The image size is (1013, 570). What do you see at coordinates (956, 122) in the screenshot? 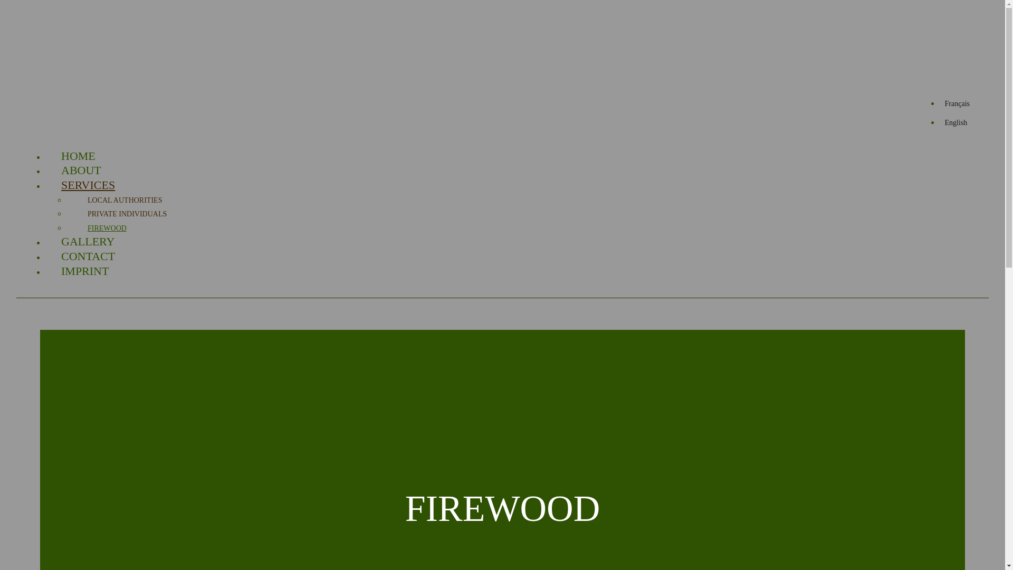
I see `English` at bounding box center [956, 122].